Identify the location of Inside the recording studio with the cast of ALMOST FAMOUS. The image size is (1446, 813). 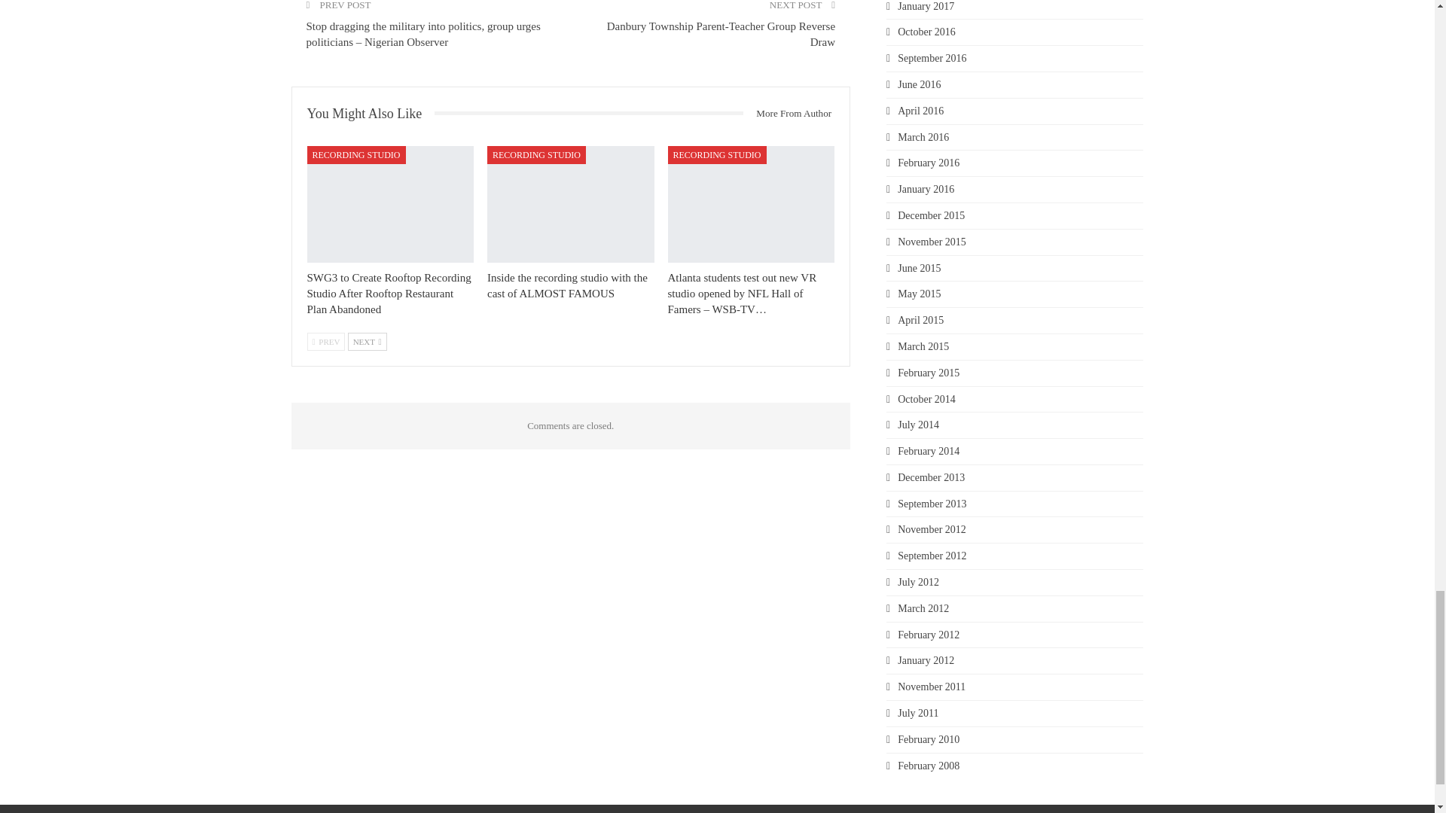
(571, 204).